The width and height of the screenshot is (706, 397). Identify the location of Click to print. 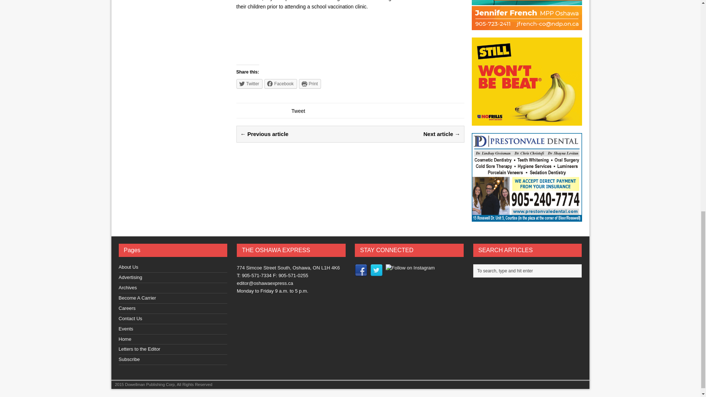
(310, 83).